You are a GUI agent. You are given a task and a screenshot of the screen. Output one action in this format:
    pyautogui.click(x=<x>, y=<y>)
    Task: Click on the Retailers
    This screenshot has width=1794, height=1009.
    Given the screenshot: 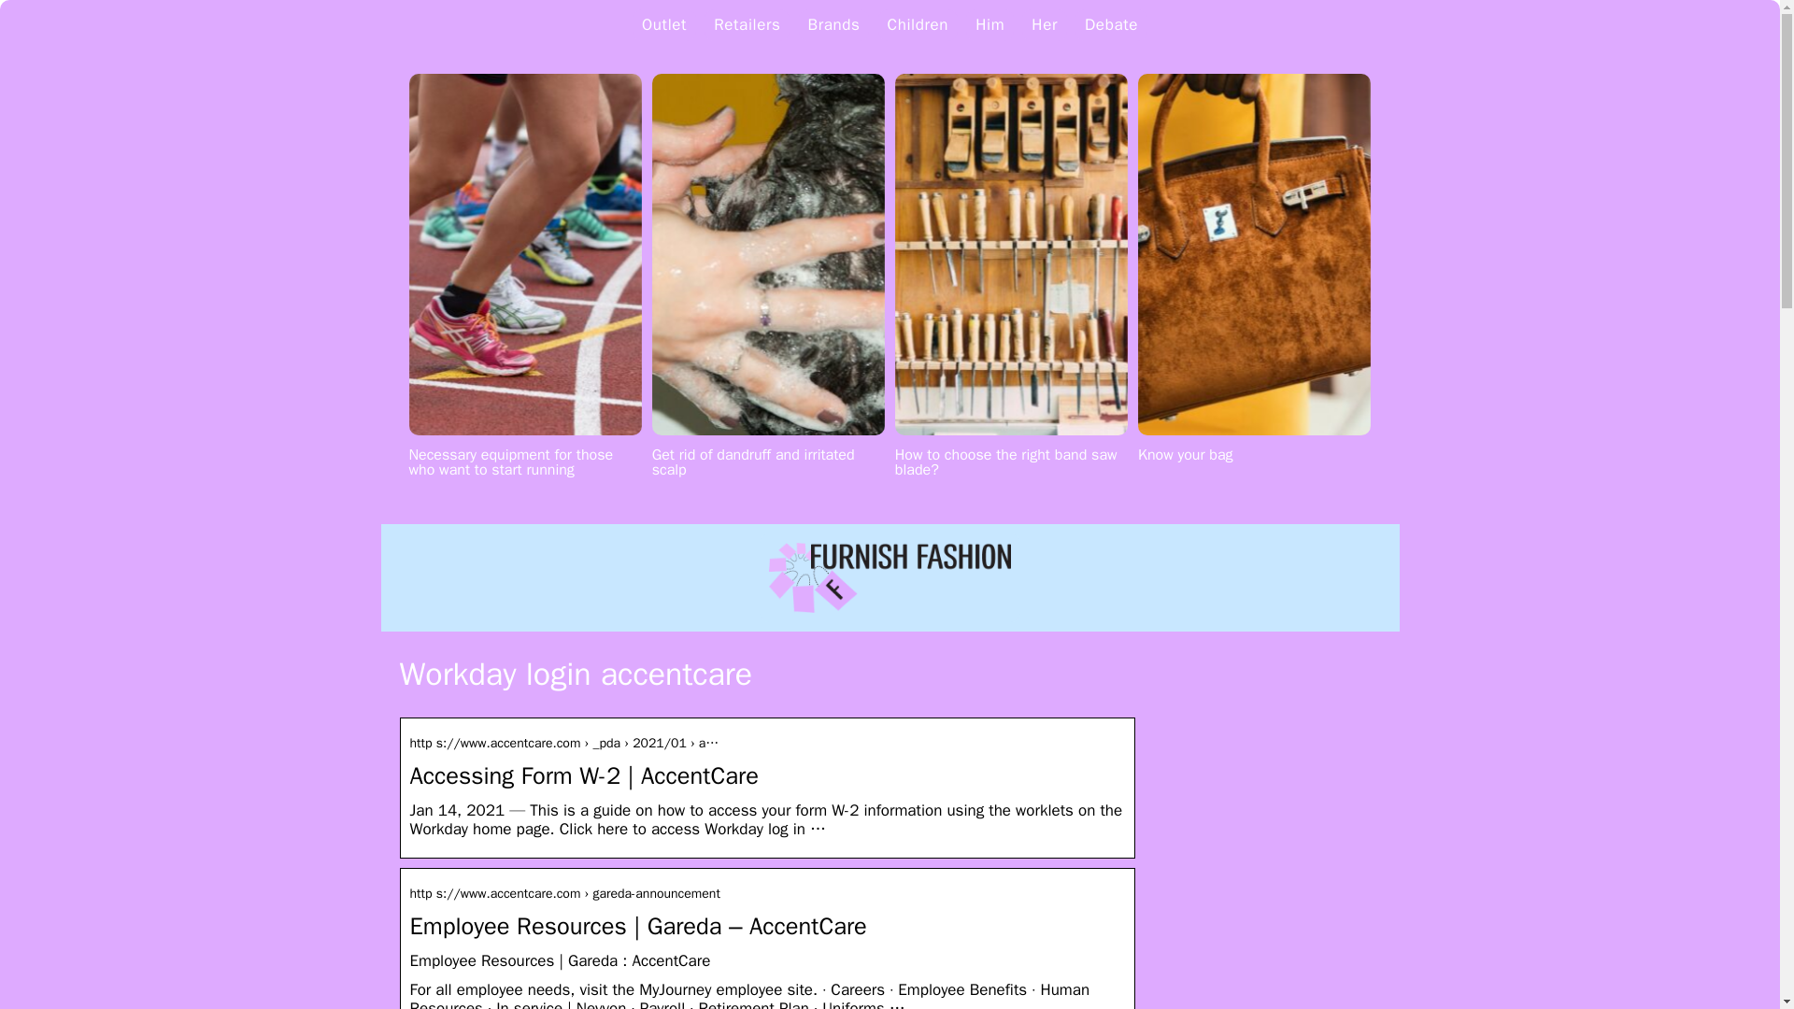 What is the action you would take?
    pyautogui.click(x=747, y=24)
    